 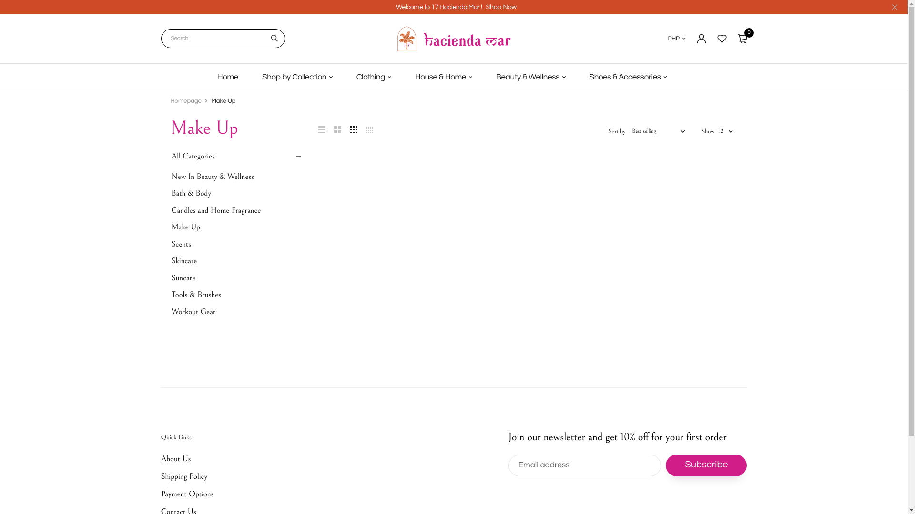 I want to click on About Us, so click(x=176, y=459).